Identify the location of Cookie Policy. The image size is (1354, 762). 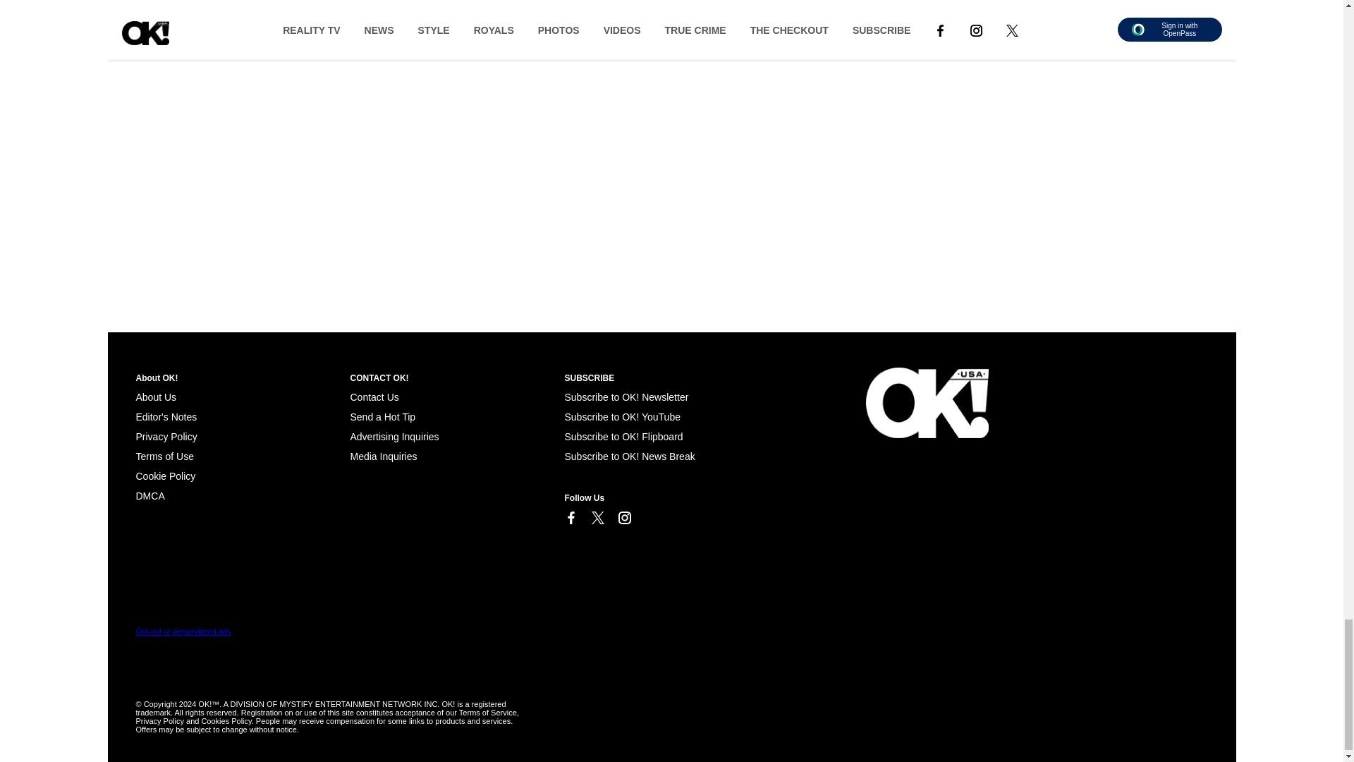
(165, 476).